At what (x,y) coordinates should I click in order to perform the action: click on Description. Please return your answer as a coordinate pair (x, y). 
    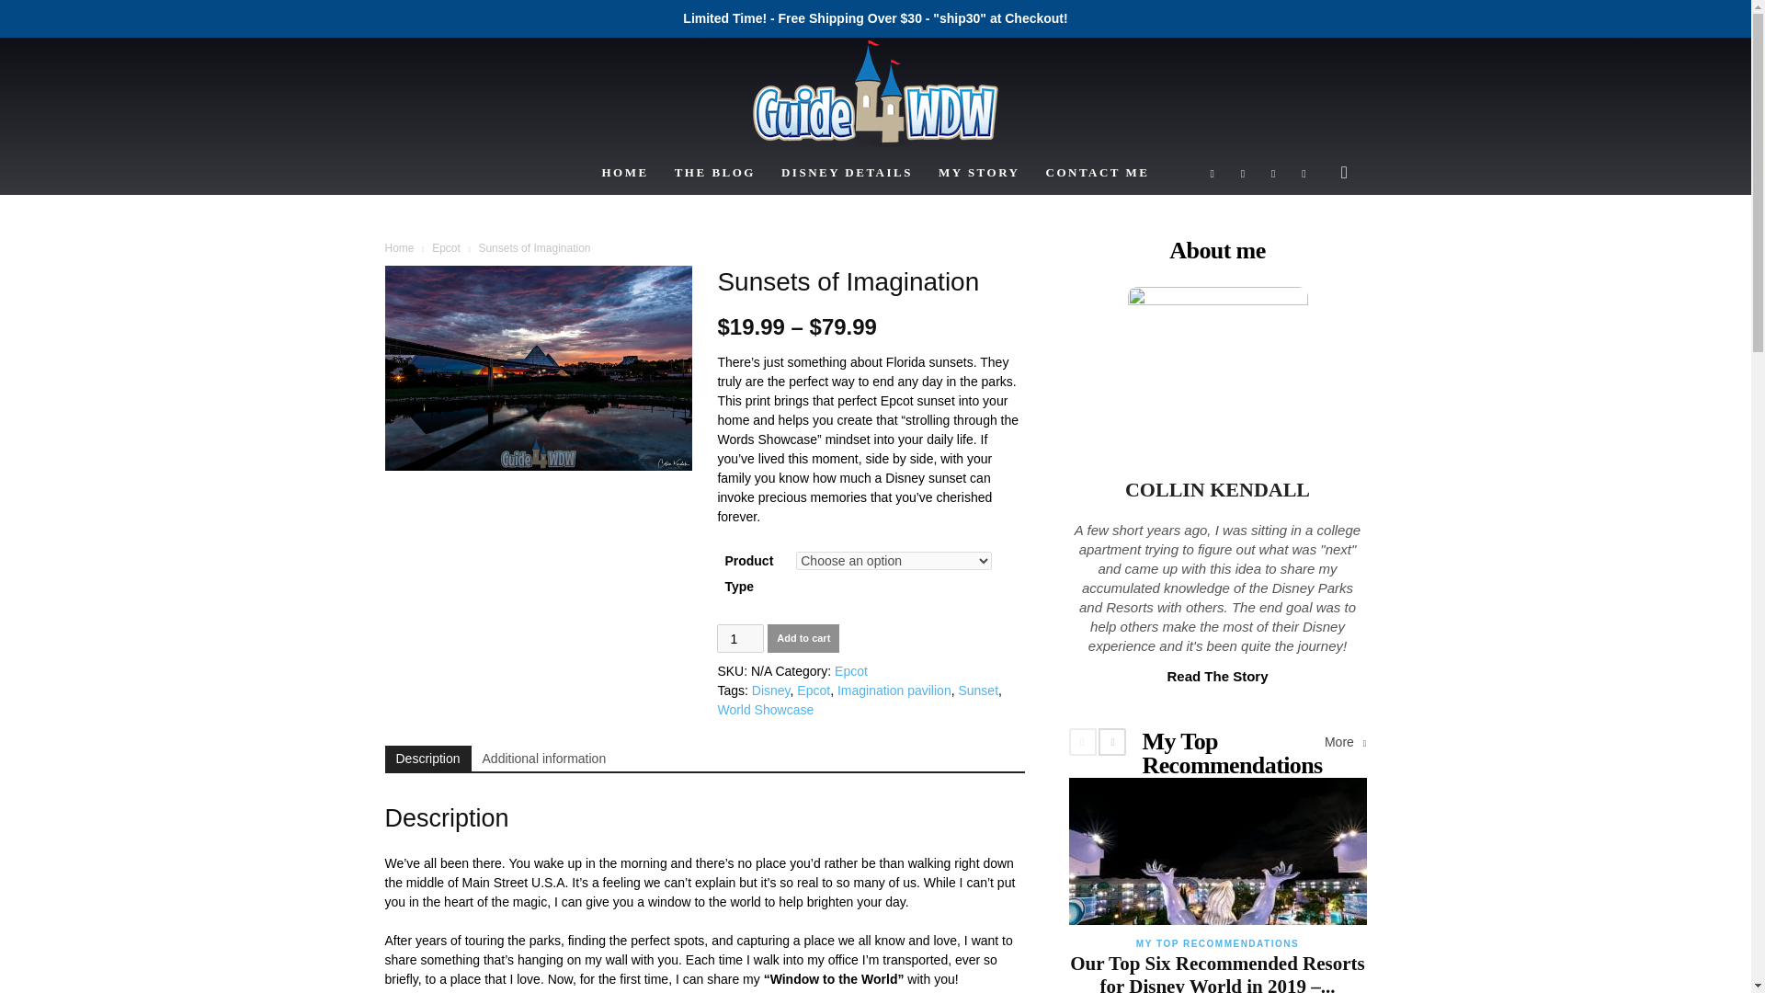
    Looking at the image, I should click on (427, 759).